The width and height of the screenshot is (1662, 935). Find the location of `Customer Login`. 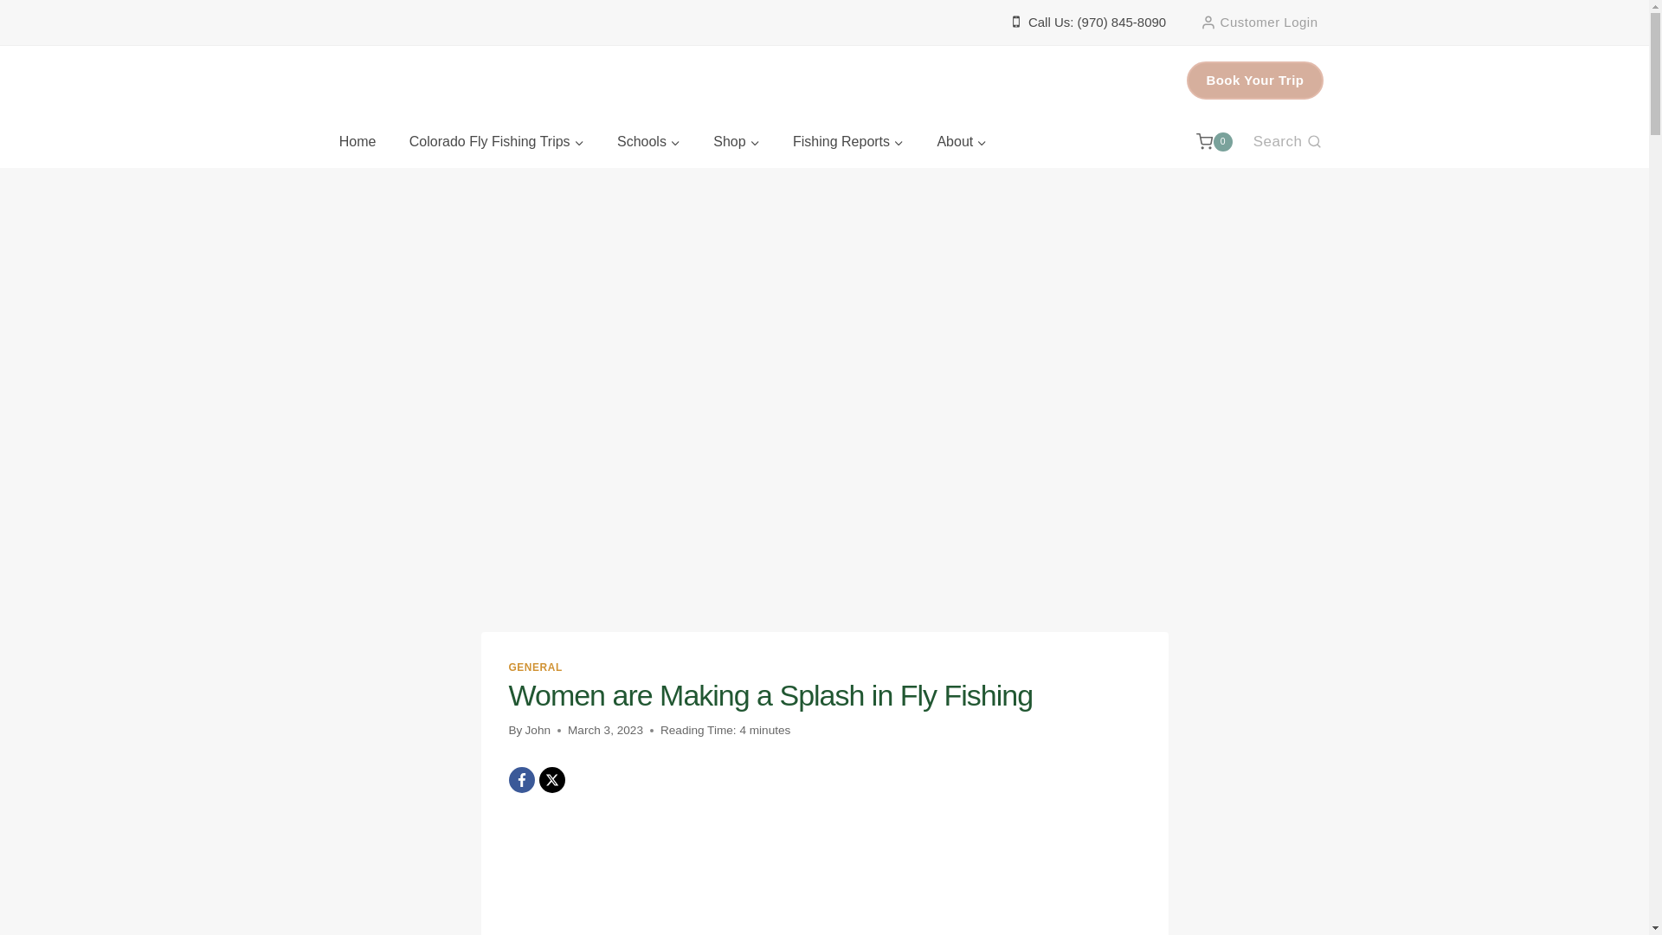

Customer Login is located at coordinates (1259, 23).